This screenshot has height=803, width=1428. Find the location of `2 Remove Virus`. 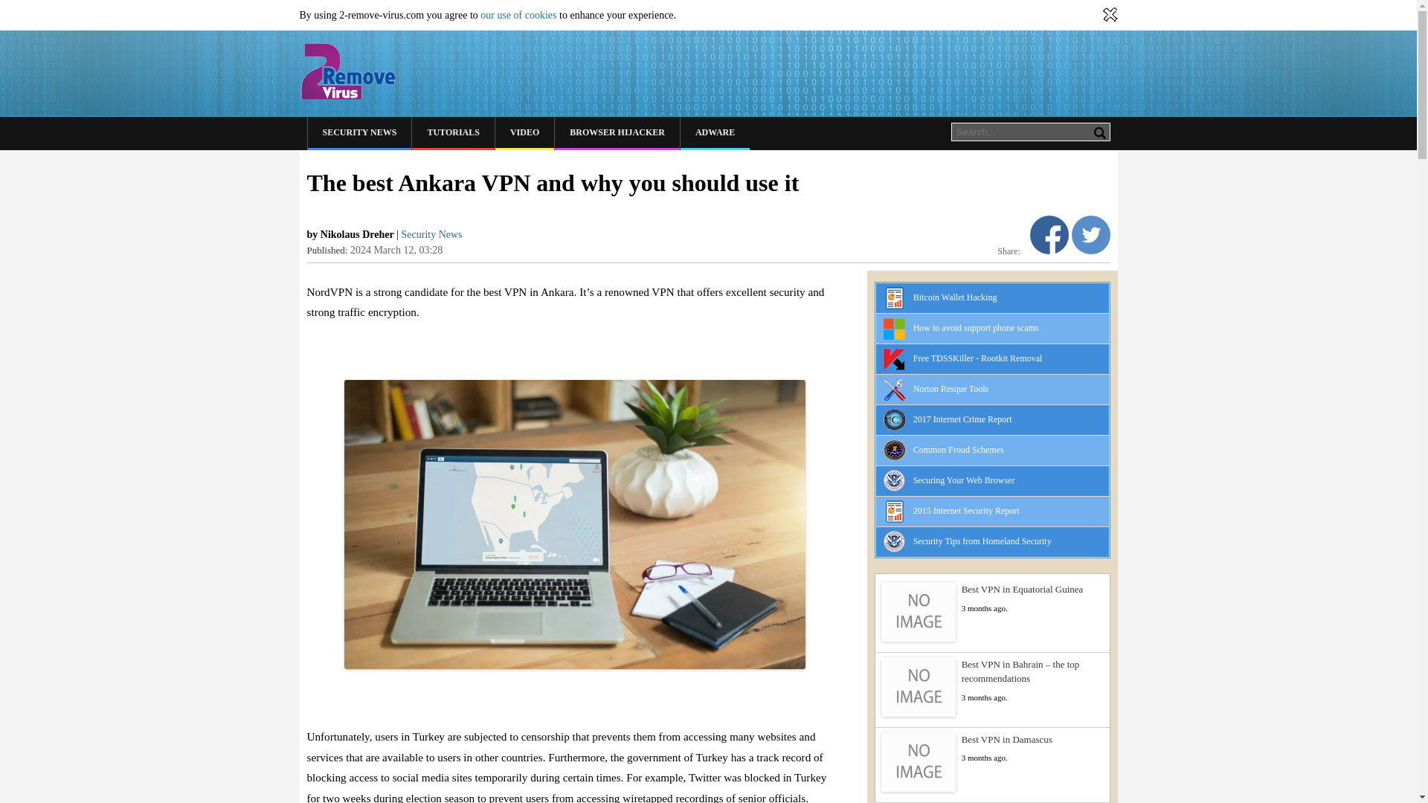

2 Remove Virus is located at coordinates (347, 71).